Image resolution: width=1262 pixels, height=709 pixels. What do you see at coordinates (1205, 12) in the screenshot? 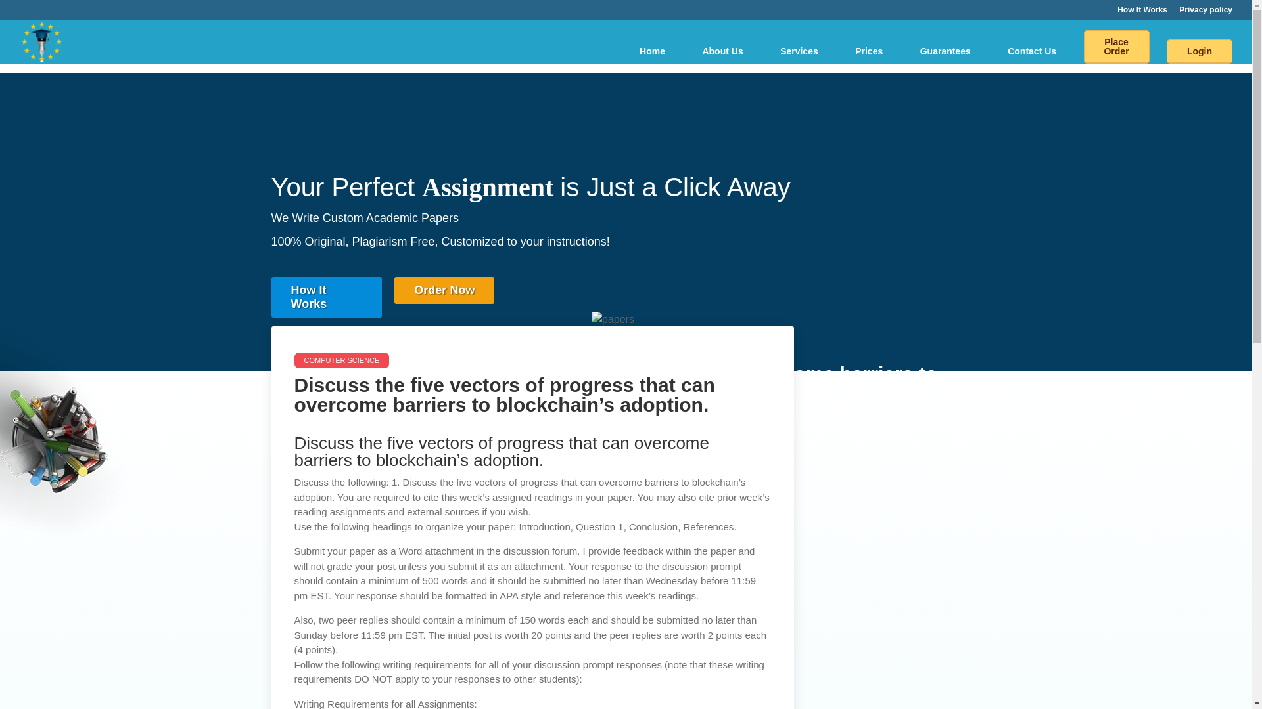
I see `Privacy policy` at bounding box center [1205, 12].